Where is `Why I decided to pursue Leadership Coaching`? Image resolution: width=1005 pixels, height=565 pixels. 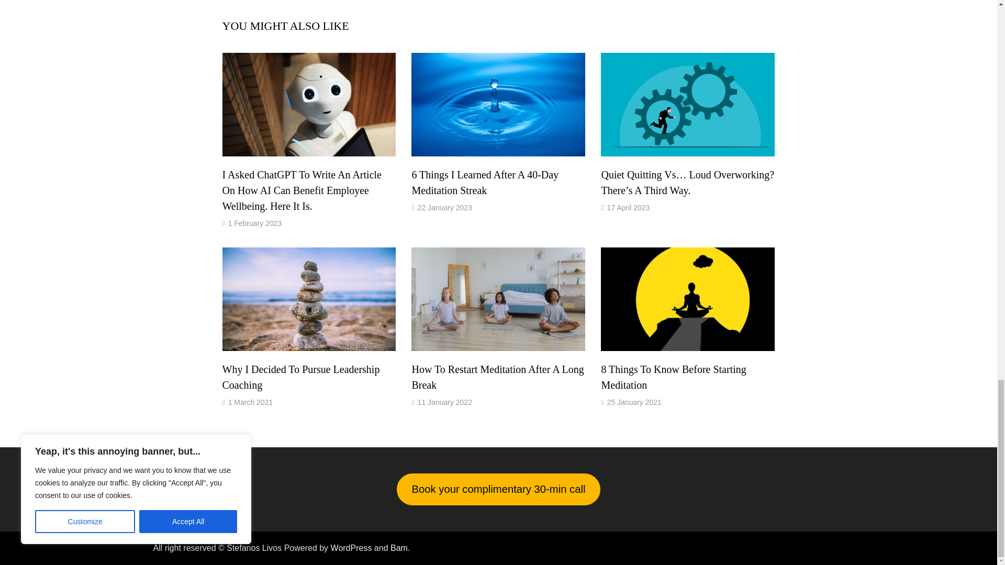 Why I decided to pursue Leadership Coaching is located at coordinates (300, 377).